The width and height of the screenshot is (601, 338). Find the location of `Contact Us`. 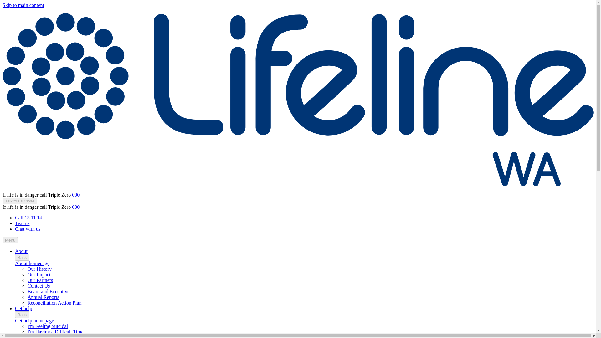

Contact Us is located at coordinates (39, 286).